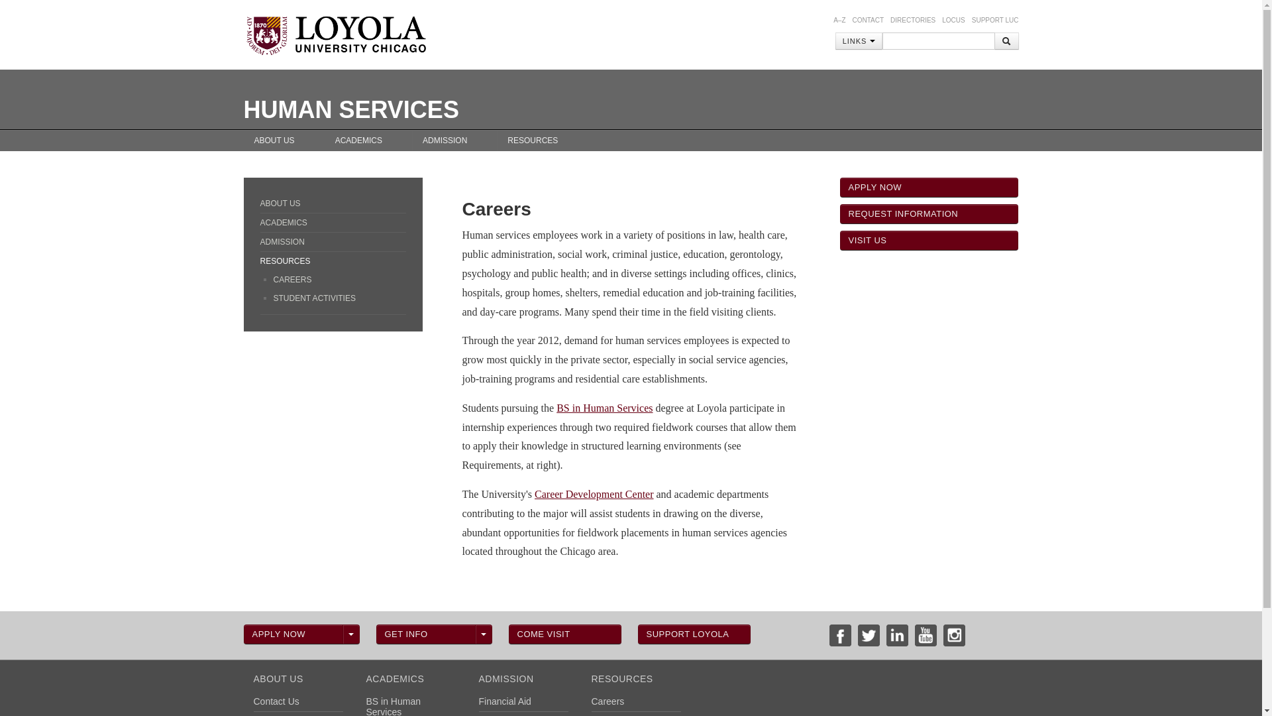  I want to click on Search Field, so click(938, 40).